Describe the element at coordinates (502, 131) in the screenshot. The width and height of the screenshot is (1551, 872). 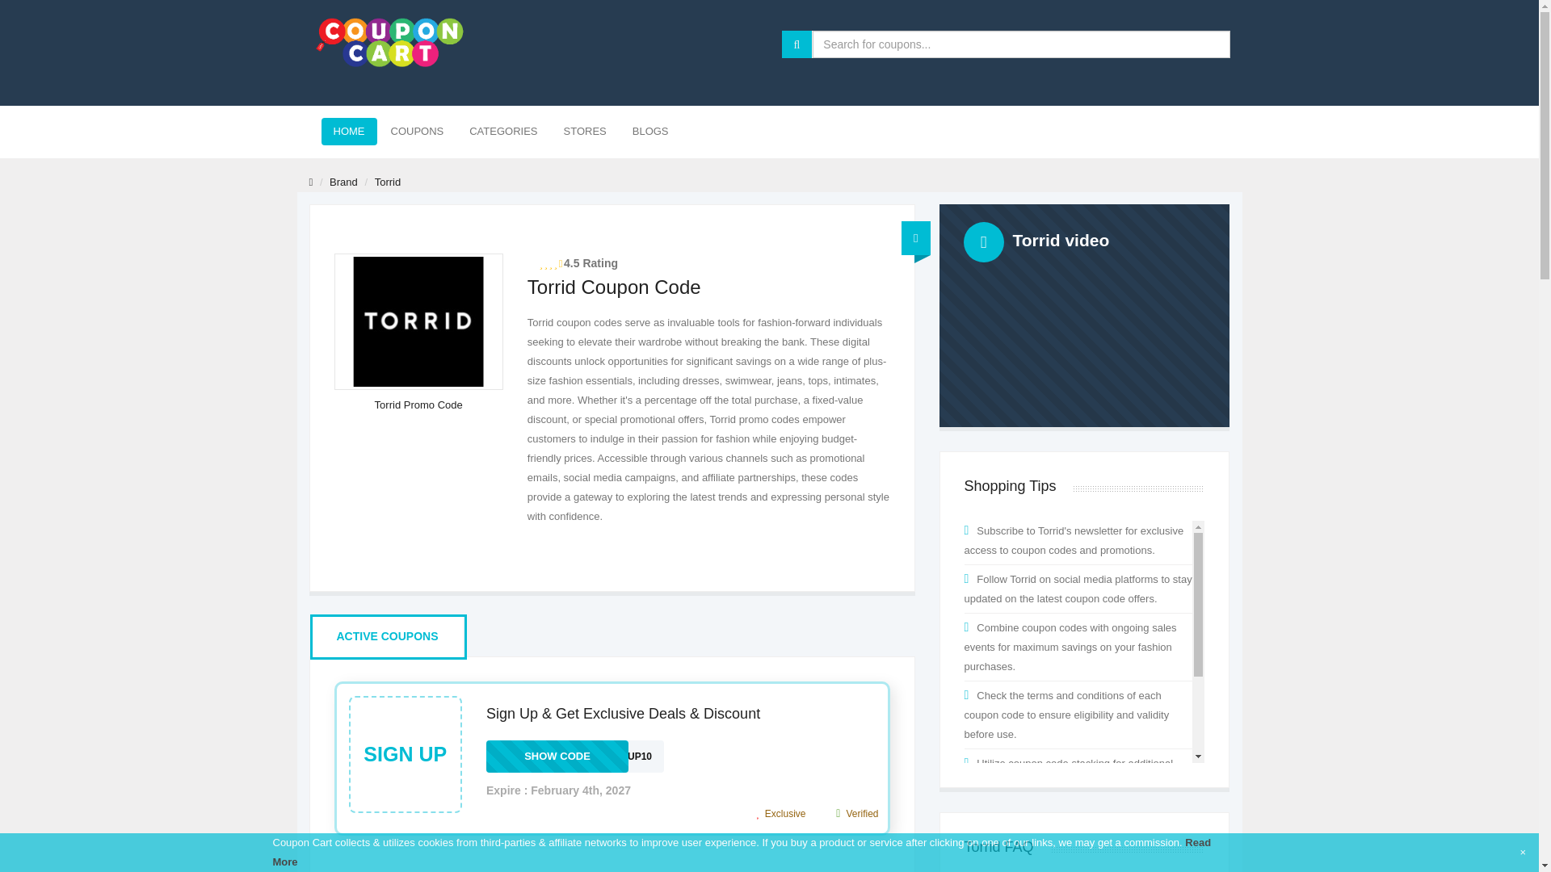
I see `CATEGORIES` at that location.